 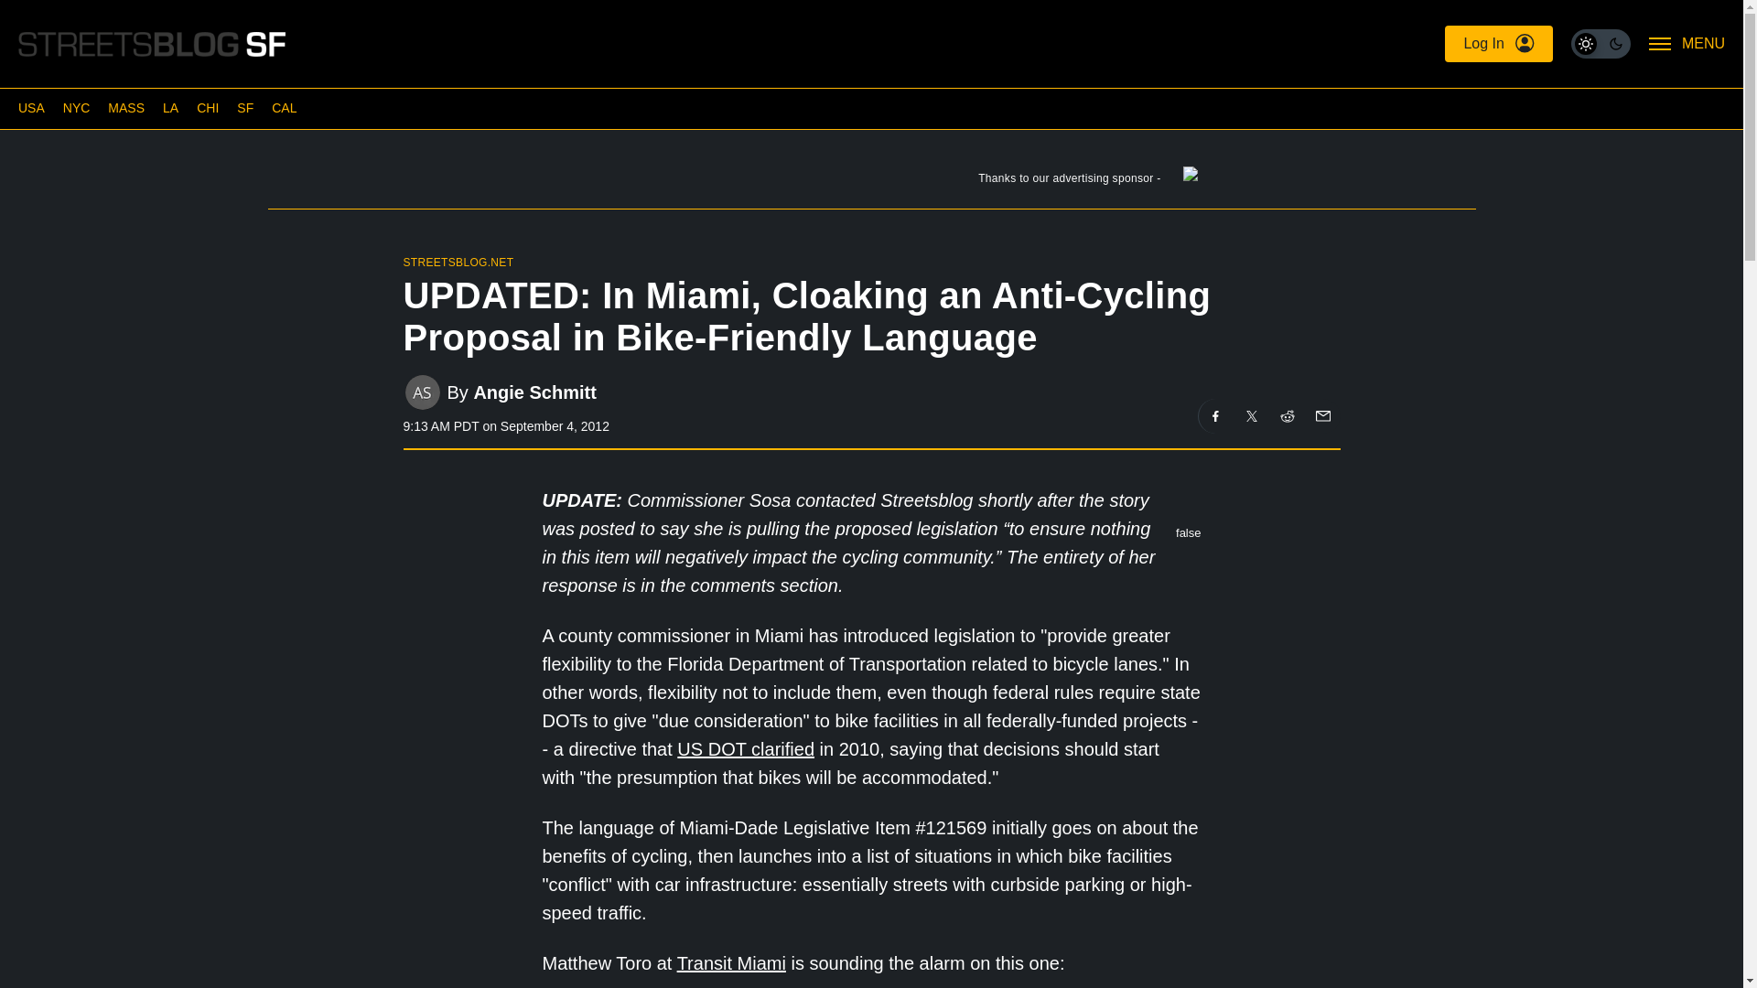 What do you see at coordinates (284, 108) in the screenshot?
I see `CAL` at bounding box center [284, 108].